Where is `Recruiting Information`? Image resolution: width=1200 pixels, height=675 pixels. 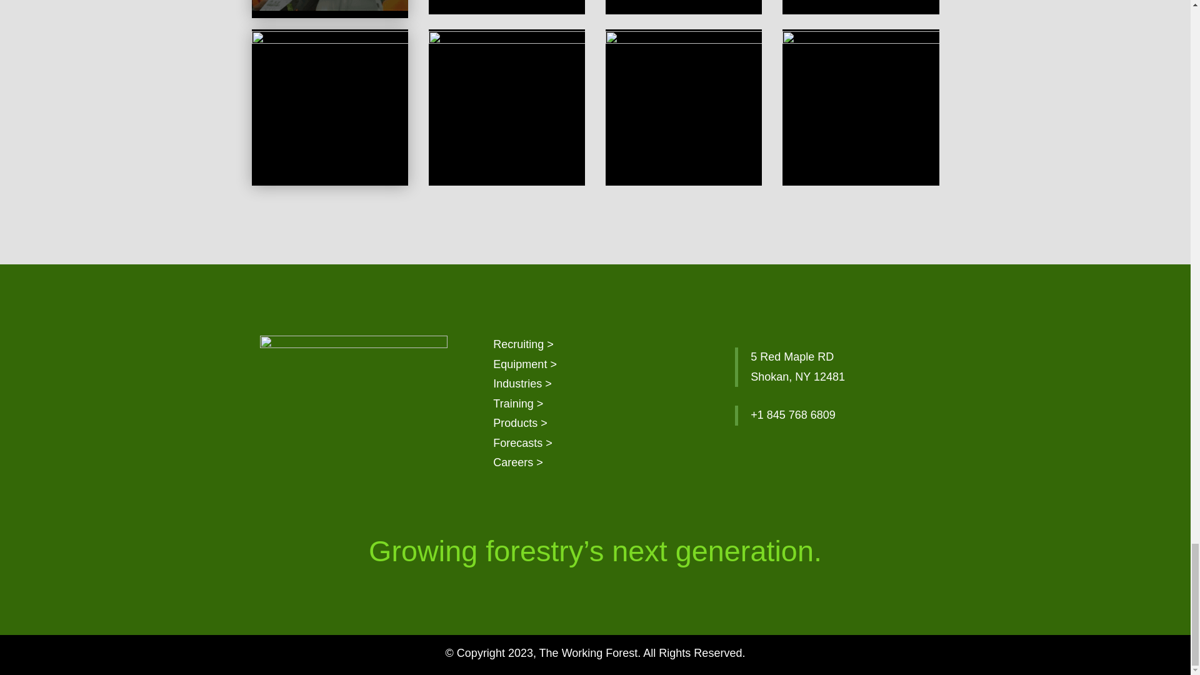 Recruiting Information is located at coordinates (523, 344).